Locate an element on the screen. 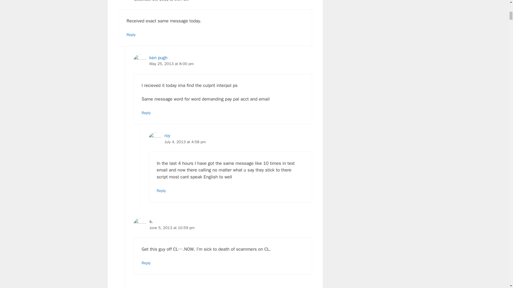  June 5, 2013 at 10:59 pm is located at coordinates (172, 227).